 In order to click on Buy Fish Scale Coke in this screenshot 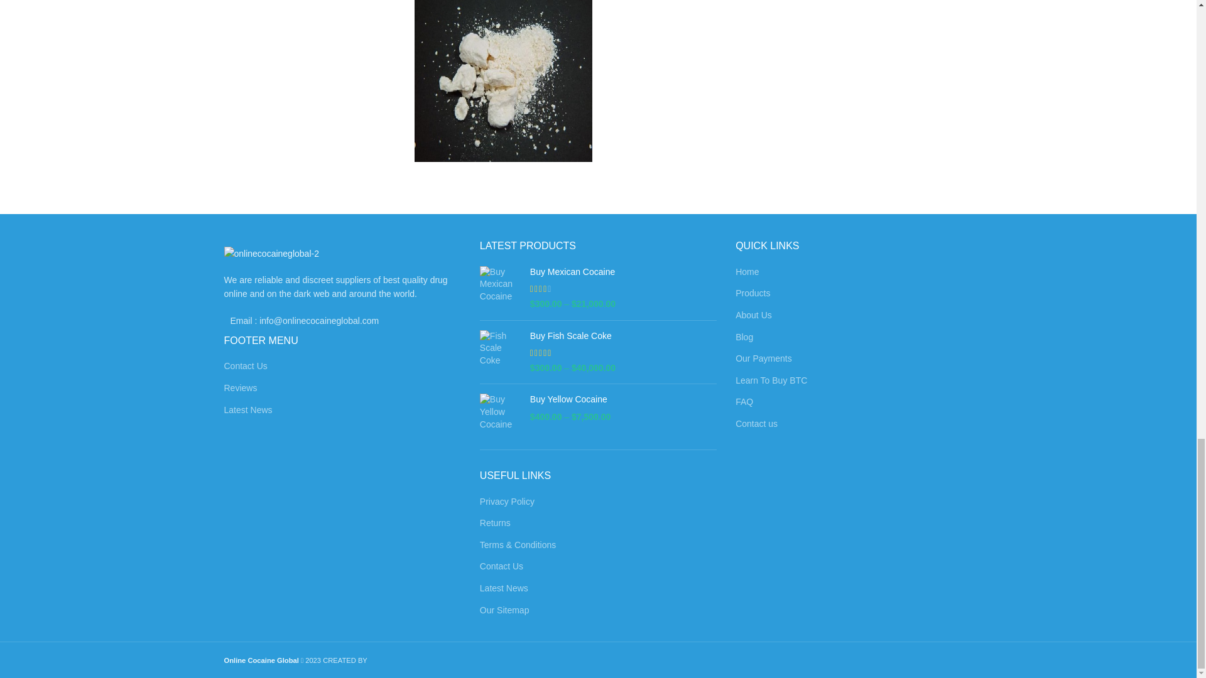, I will do `click(623, 336)`.